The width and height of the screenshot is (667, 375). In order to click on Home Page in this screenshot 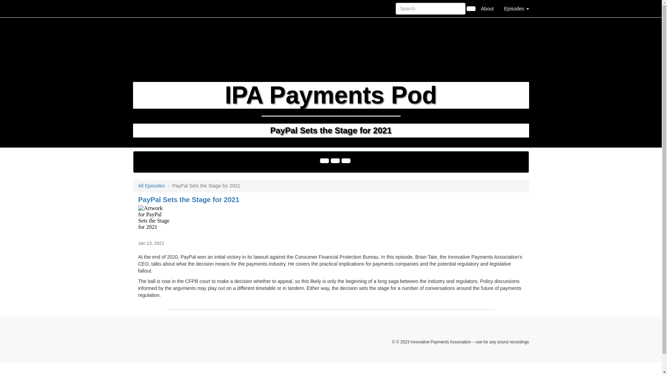, I will do `click(147, 8)`.